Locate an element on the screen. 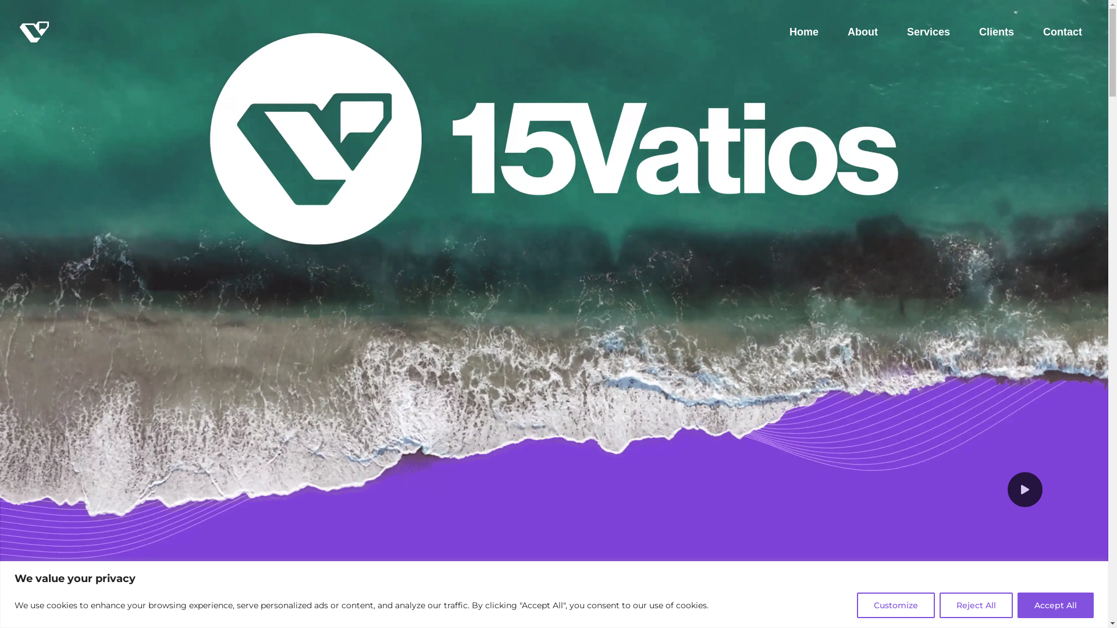 This screenshot has height=628, width=1117. About is located at coordinates (863, 32).